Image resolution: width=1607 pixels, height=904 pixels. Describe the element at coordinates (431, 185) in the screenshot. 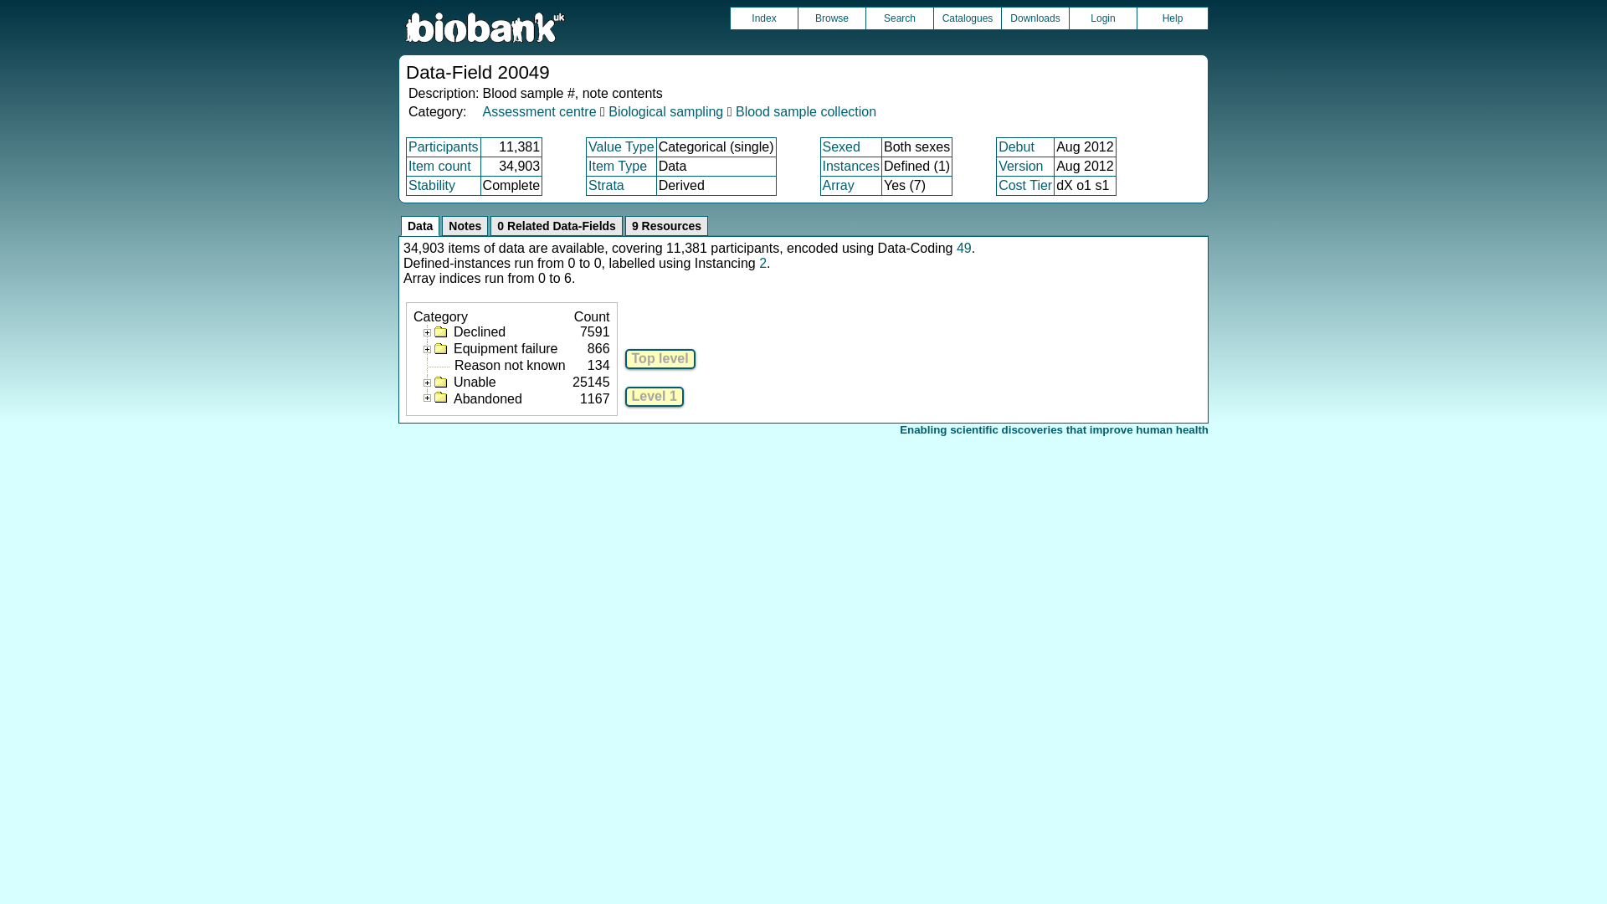

I see `Stability` at that location.